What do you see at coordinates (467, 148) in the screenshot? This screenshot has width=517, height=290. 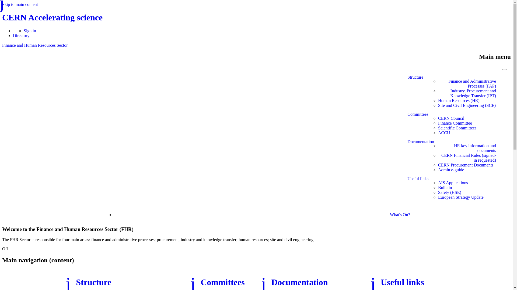 I see `HR key information and documents` at bounding box center [467, 148].